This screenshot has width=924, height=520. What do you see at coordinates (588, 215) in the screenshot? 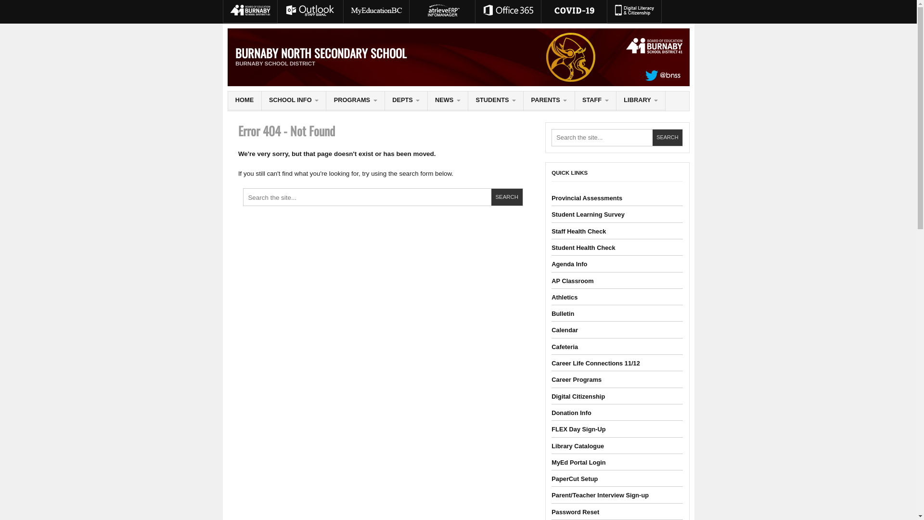
I see `Student Learning Survey` at bounding box center [588, 215].